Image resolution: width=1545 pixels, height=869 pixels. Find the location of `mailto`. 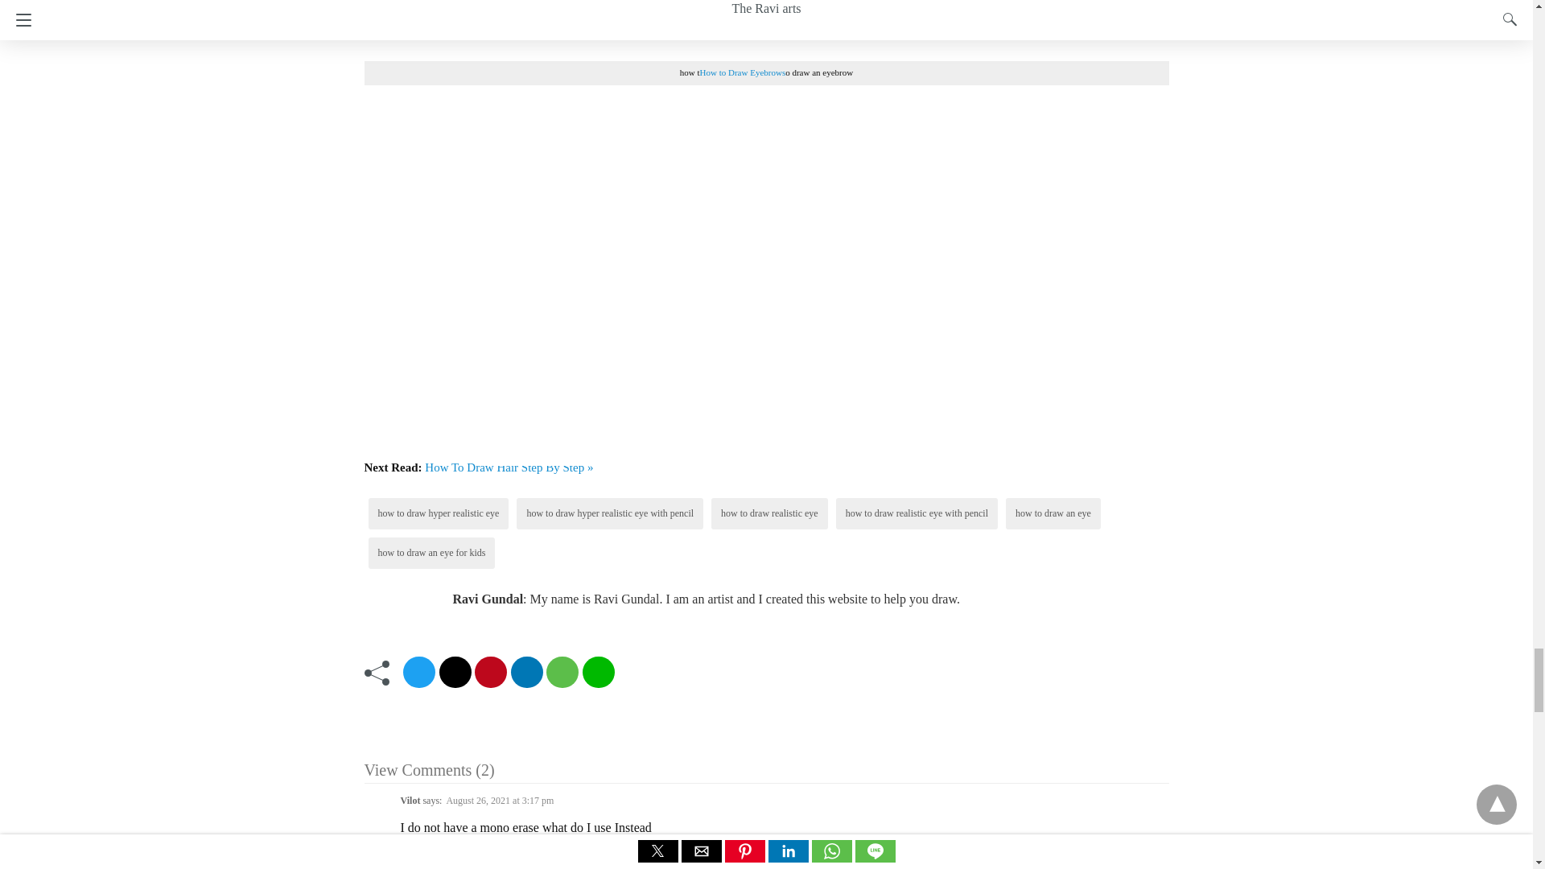

mailto is located at coordinates (455, 673).